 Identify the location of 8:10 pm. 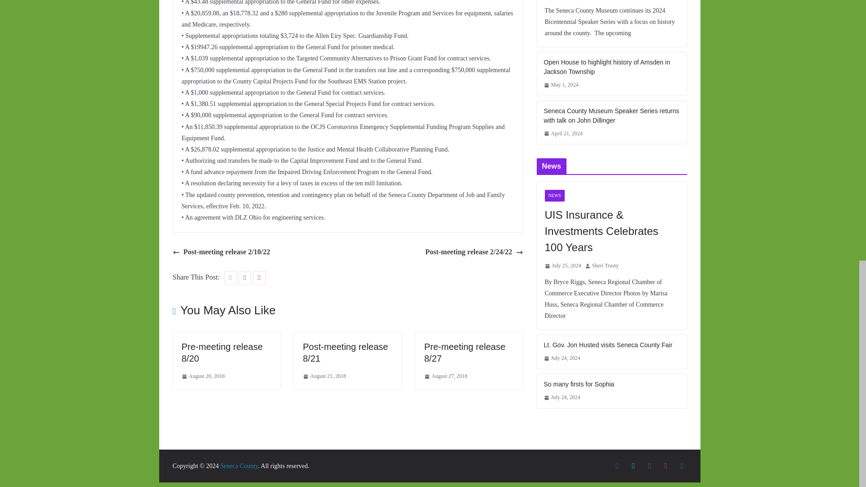
(325, 376).